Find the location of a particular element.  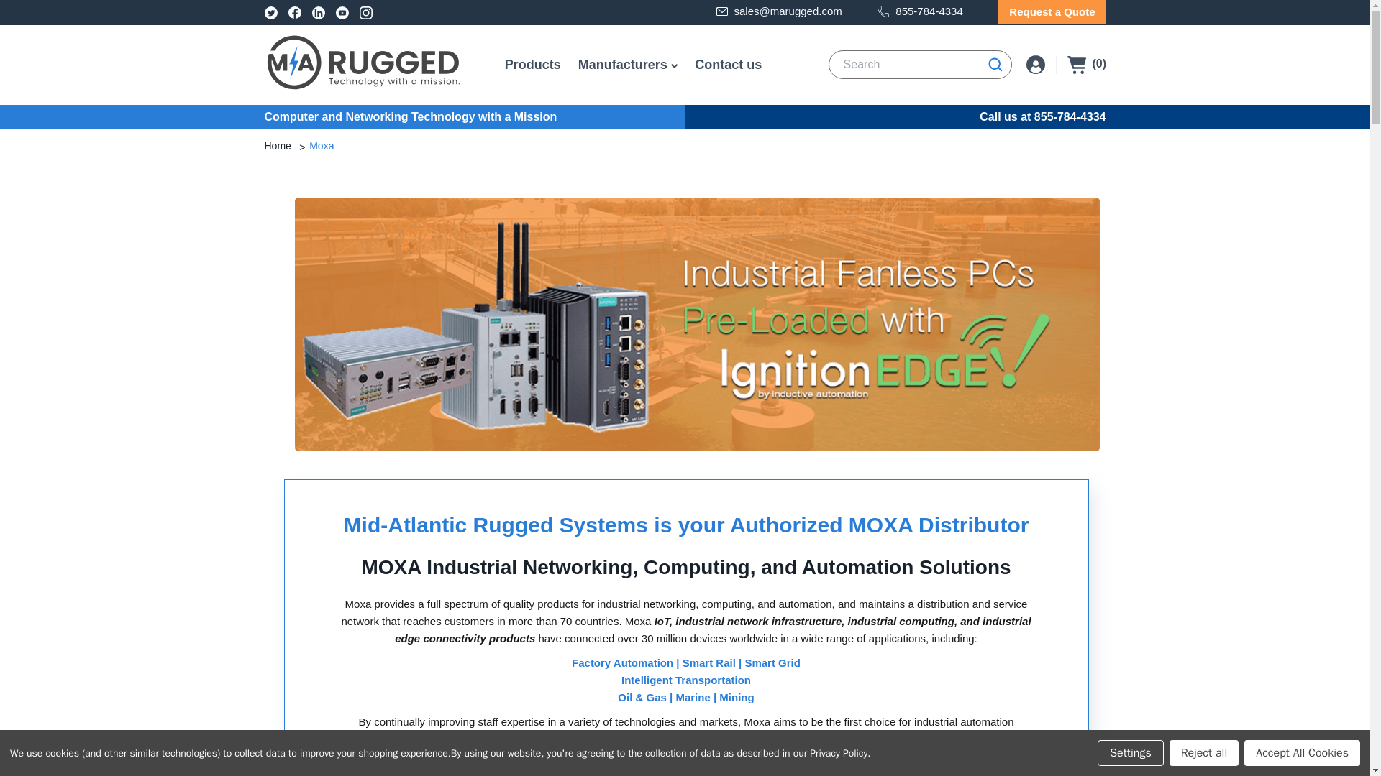

Facebook is located at coordinates (293, 11).